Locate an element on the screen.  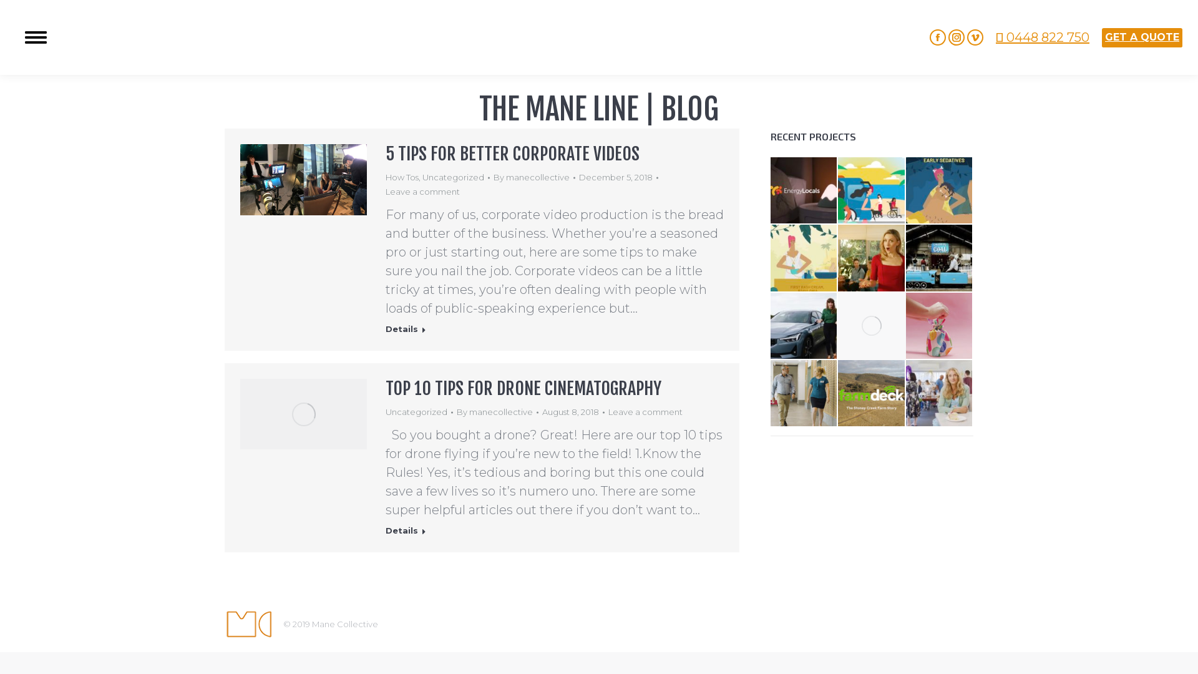
Uncategorized is located at coordinates (453, 177).